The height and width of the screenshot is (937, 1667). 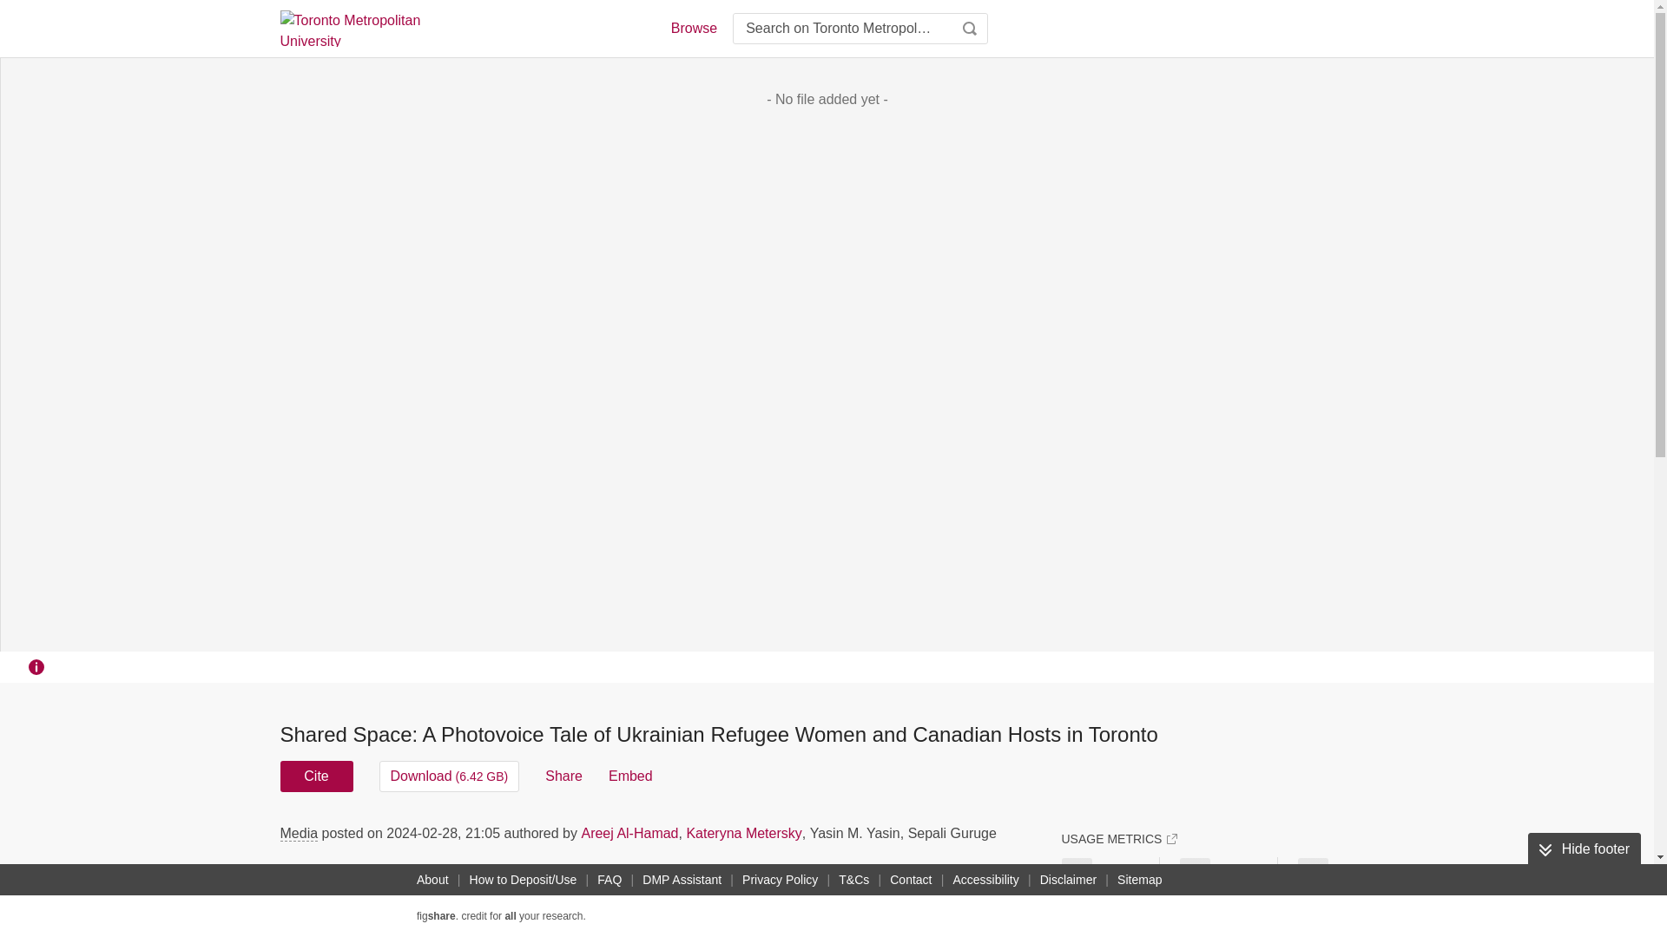 I want to click on Kateryna Metersky, so click(x=743, y=833).